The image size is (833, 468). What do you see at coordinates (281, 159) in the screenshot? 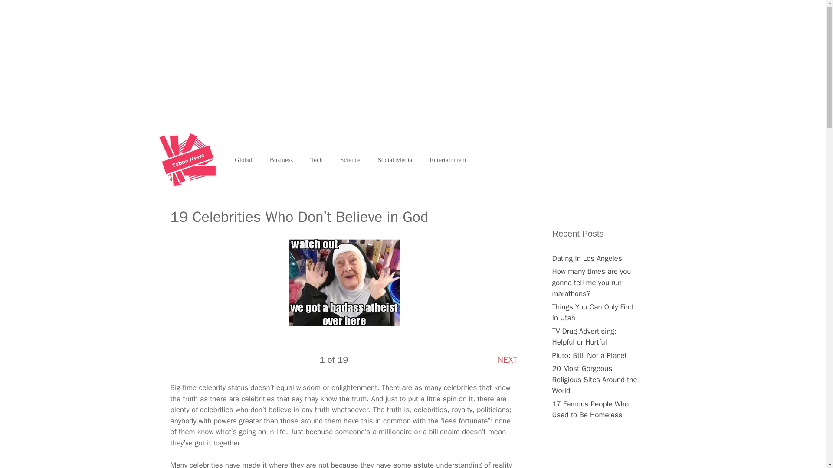
I see `Business` at bounding box center [281, 159].